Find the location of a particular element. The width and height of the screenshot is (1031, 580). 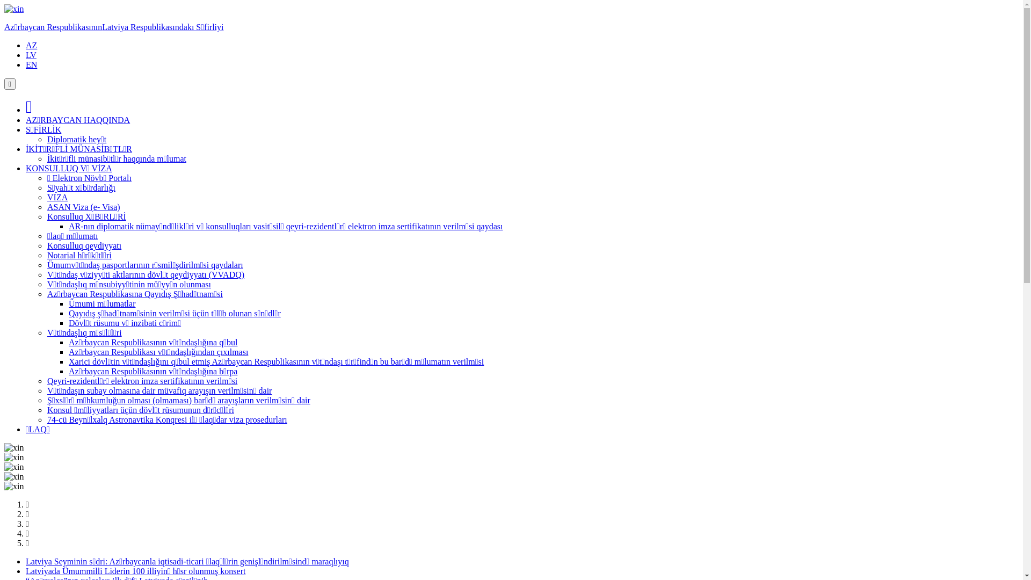

LV is located at coordinates (31, 55).